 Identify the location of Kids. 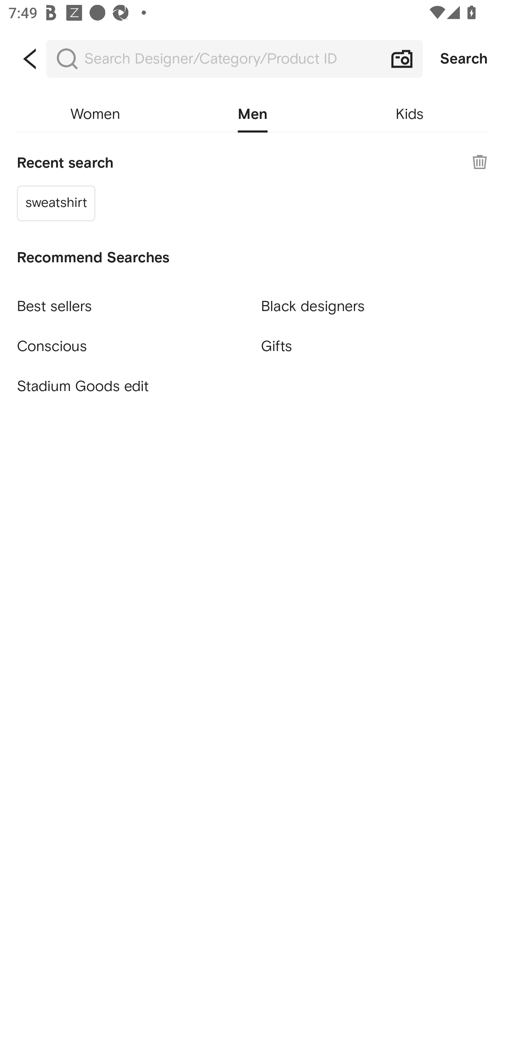
(410, 114).